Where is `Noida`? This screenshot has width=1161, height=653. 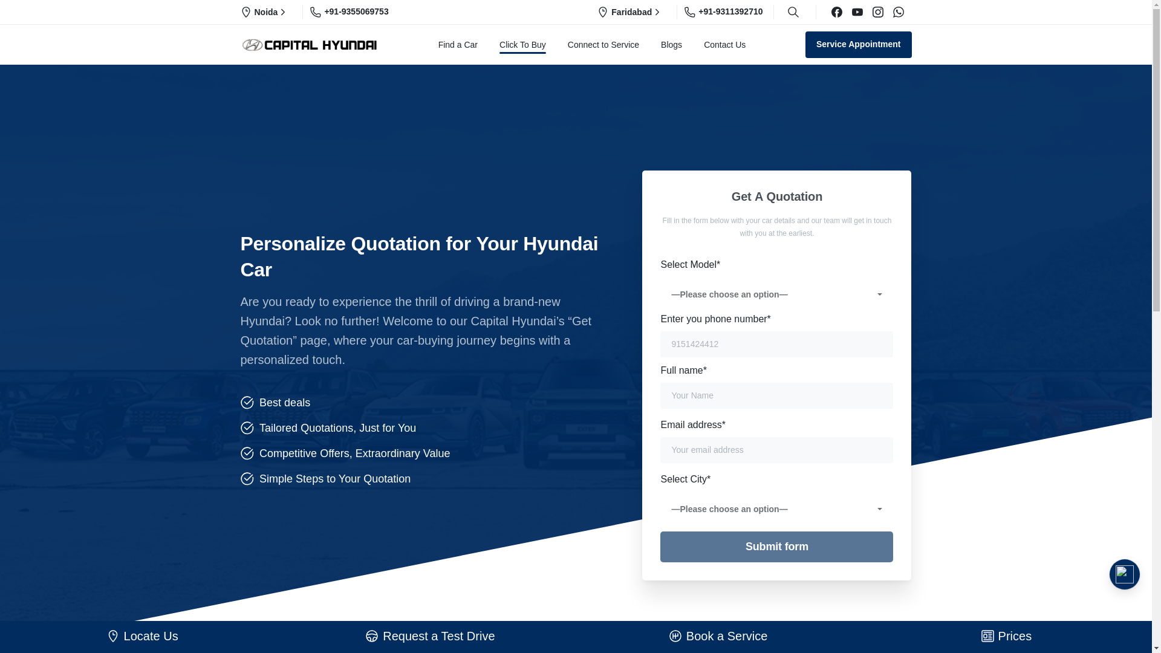 Noida is located at coordinates (265, 12).